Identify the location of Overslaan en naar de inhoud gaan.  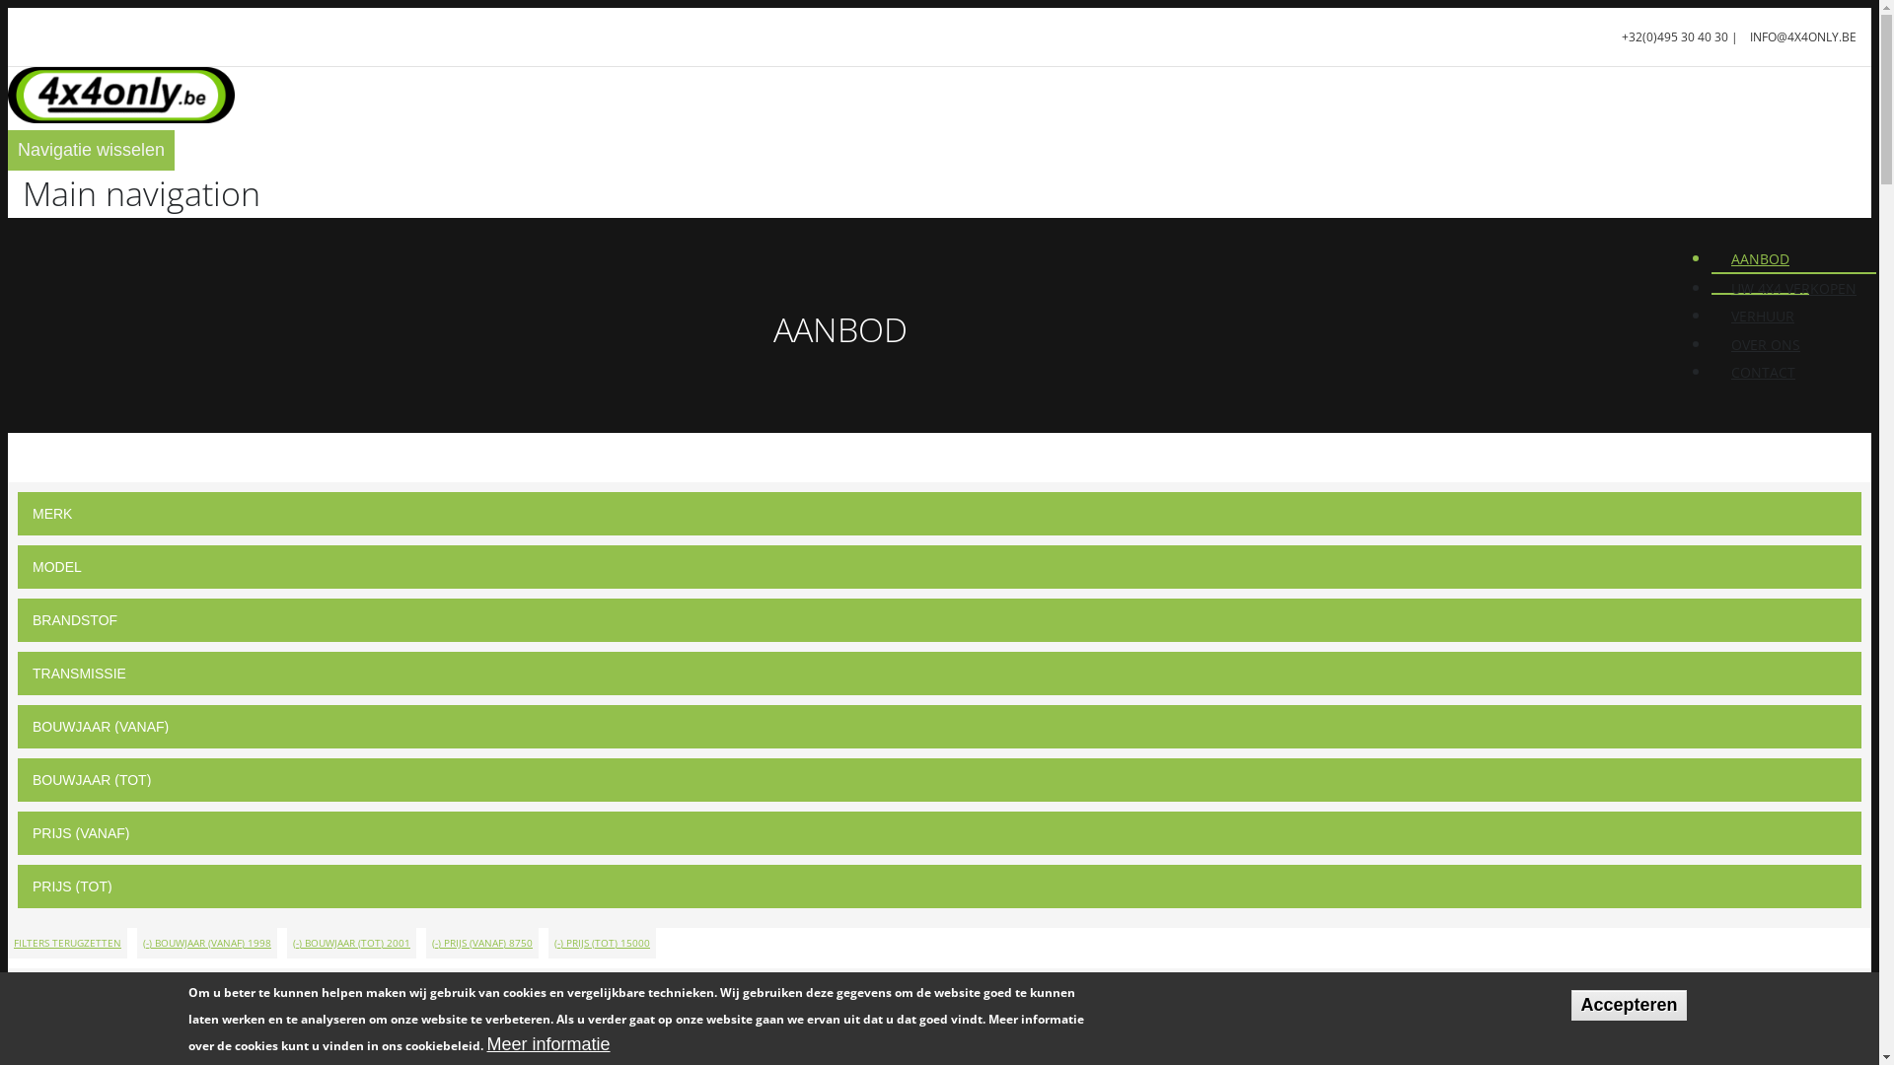
(8, 8).